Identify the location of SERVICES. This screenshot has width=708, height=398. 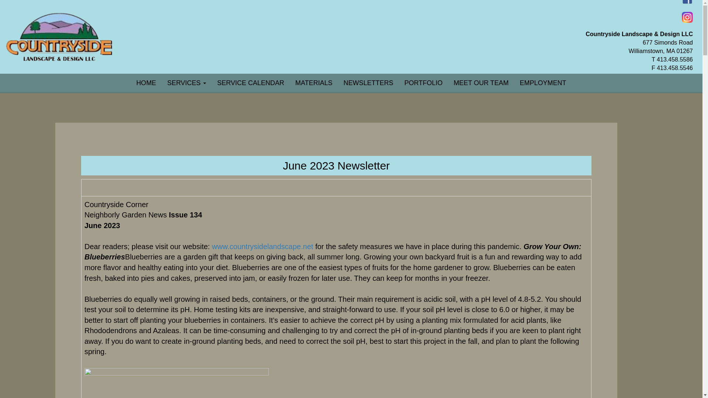
(187, 83).